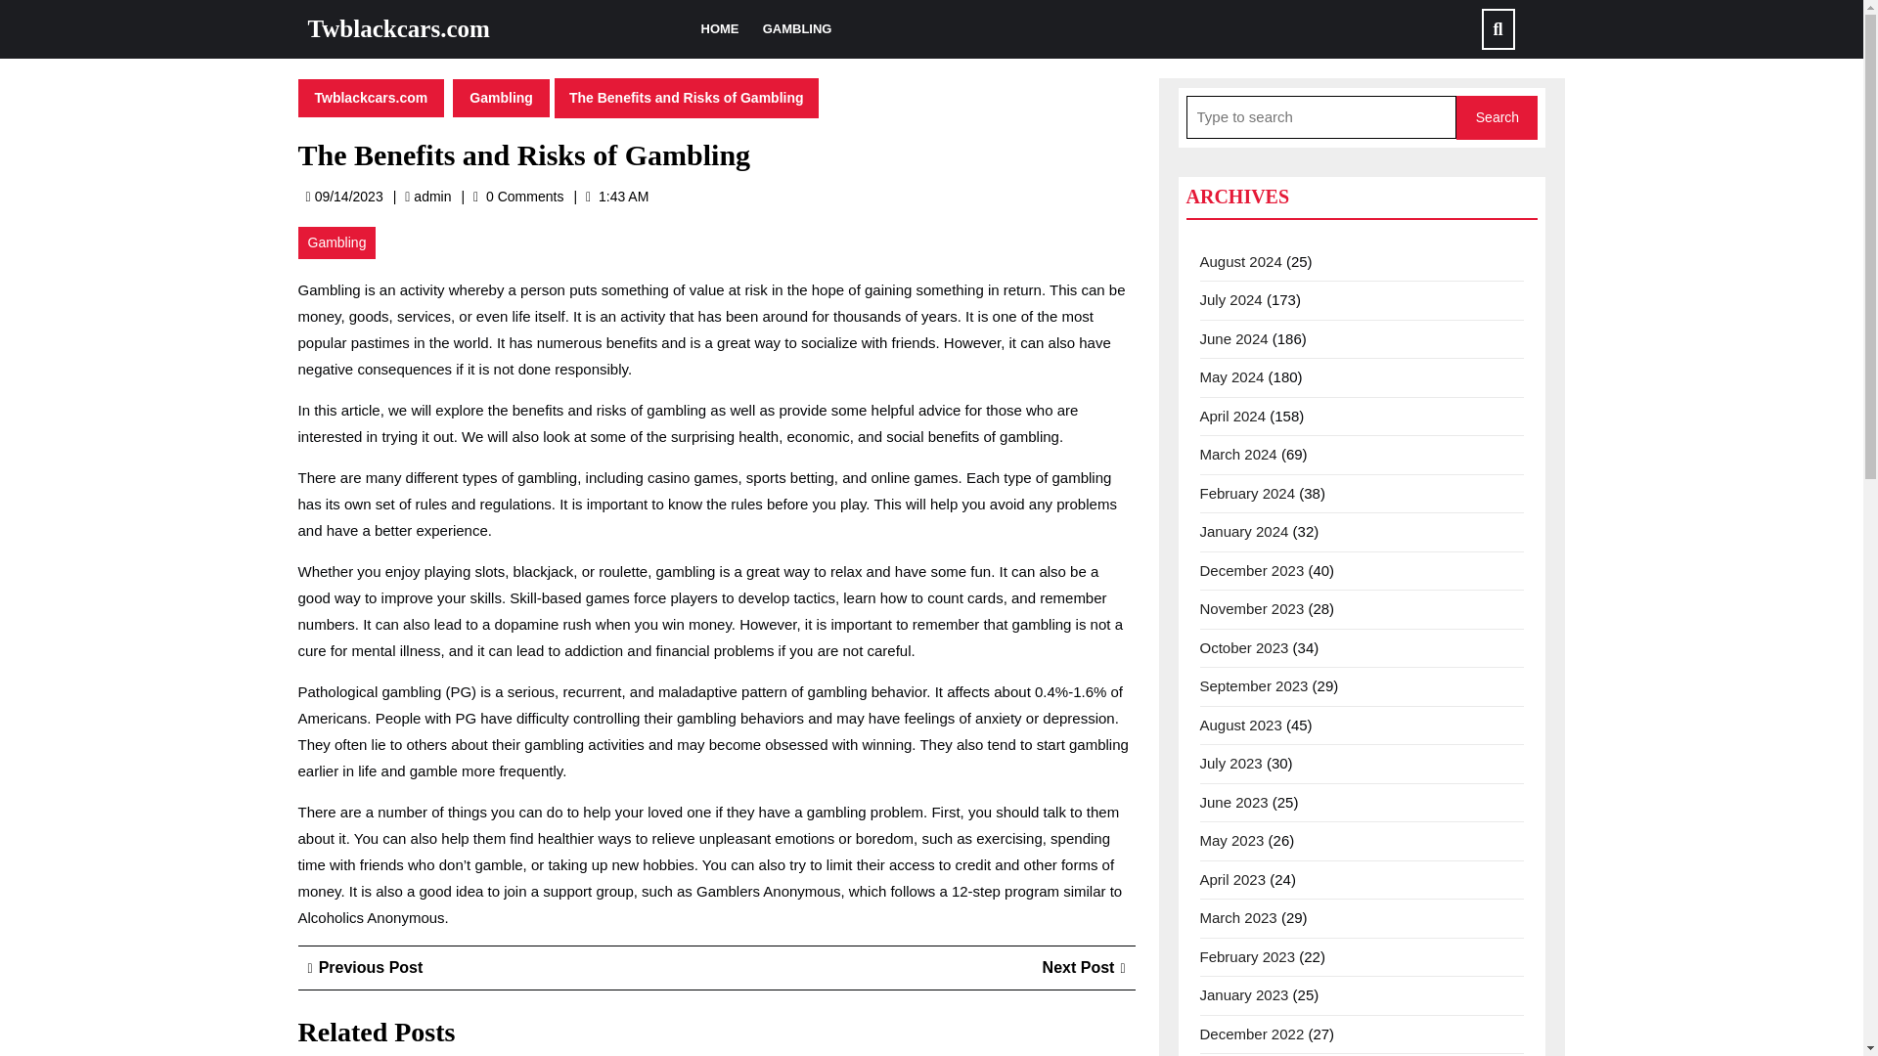 The image size is (1878, 1056). Describe the element at coordinates (431, 196) in the screenshot. I see `October 2023` at that location.